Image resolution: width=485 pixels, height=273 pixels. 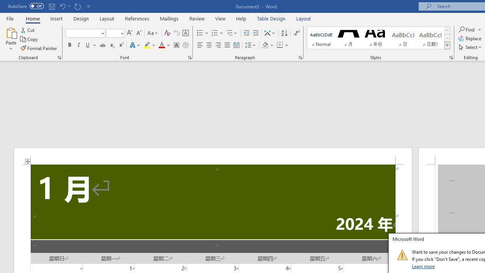 What do you see at coordinates (153, 33) in the screenshot?
I see `Change Case` at bounding box center [153, 33].